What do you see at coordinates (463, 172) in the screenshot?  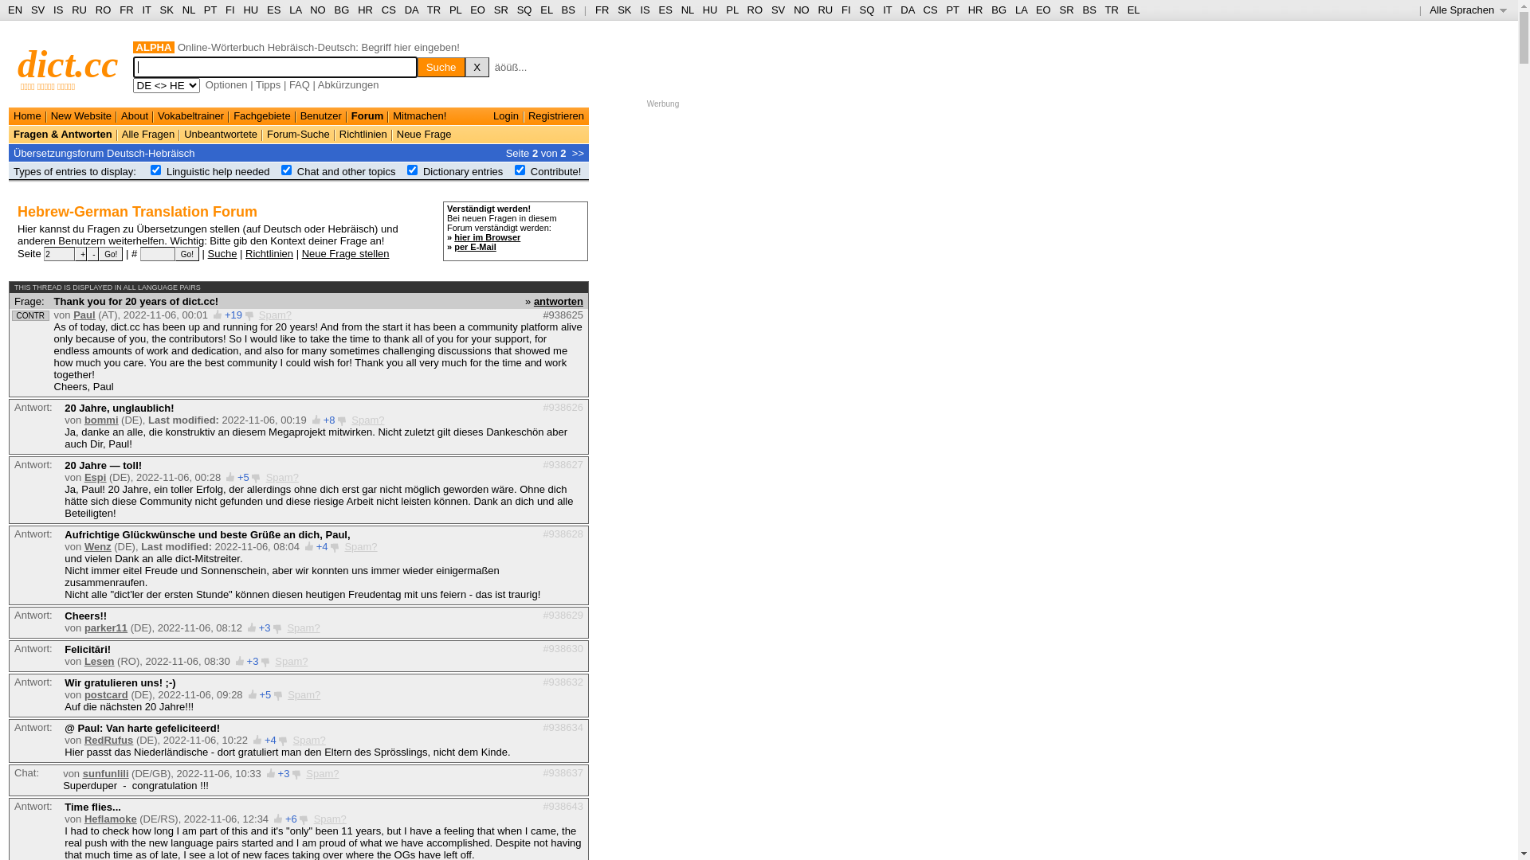 I see `Dictionary entries` at bounding box center [463, 172].